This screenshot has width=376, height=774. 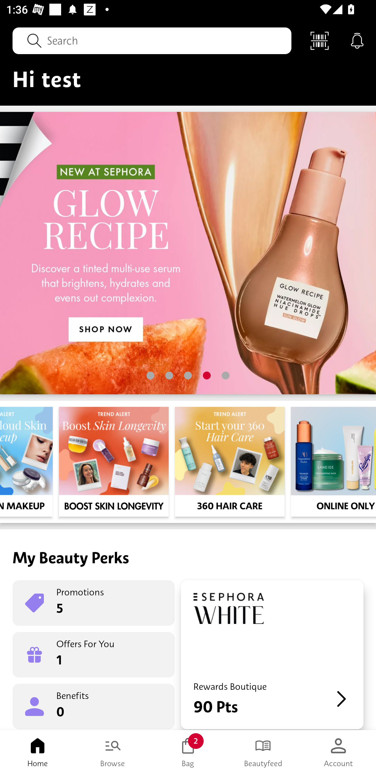 I want to click on Notifications, so click(x=357, y=40).